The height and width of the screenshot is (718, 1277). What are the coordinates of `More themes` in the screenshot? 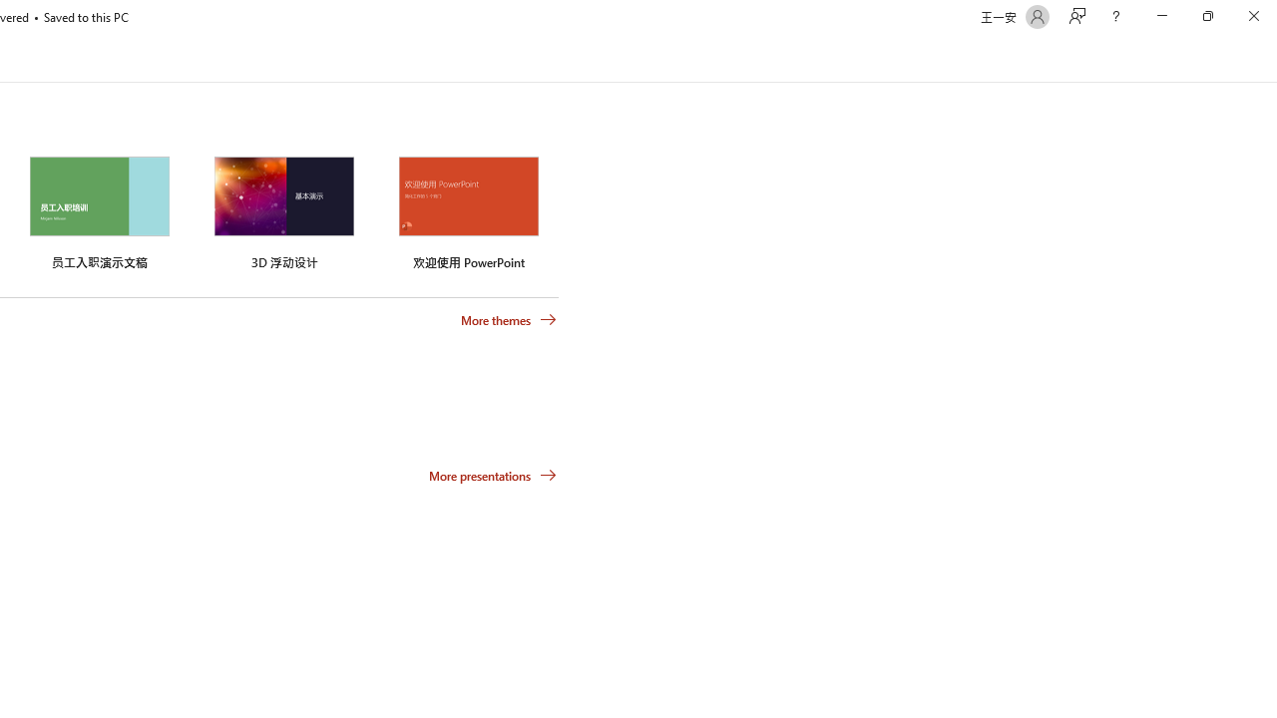 It's located at (509, 320).